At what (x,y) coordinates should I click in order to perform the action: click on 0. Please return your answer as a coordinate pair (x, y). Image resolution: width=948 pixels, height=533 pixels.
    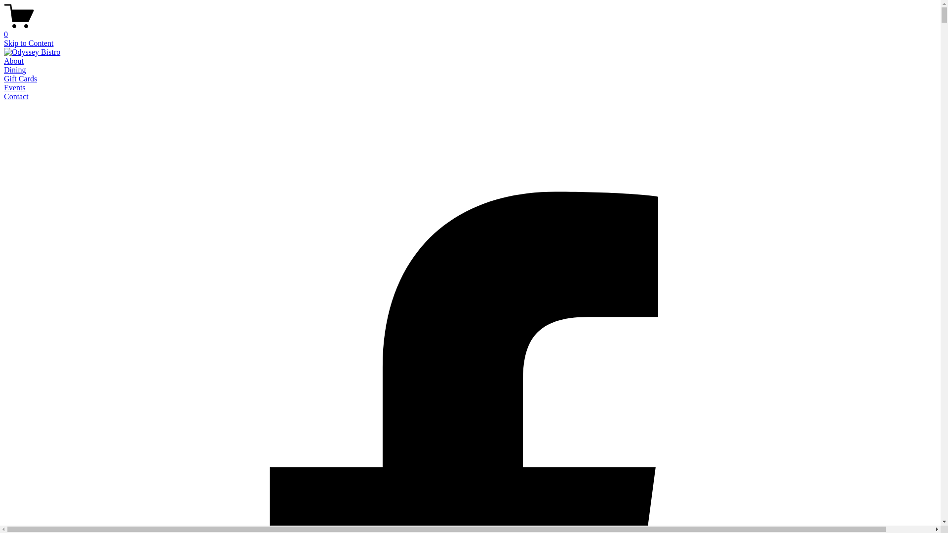
    Looking at the image, I should click on (470, 30).